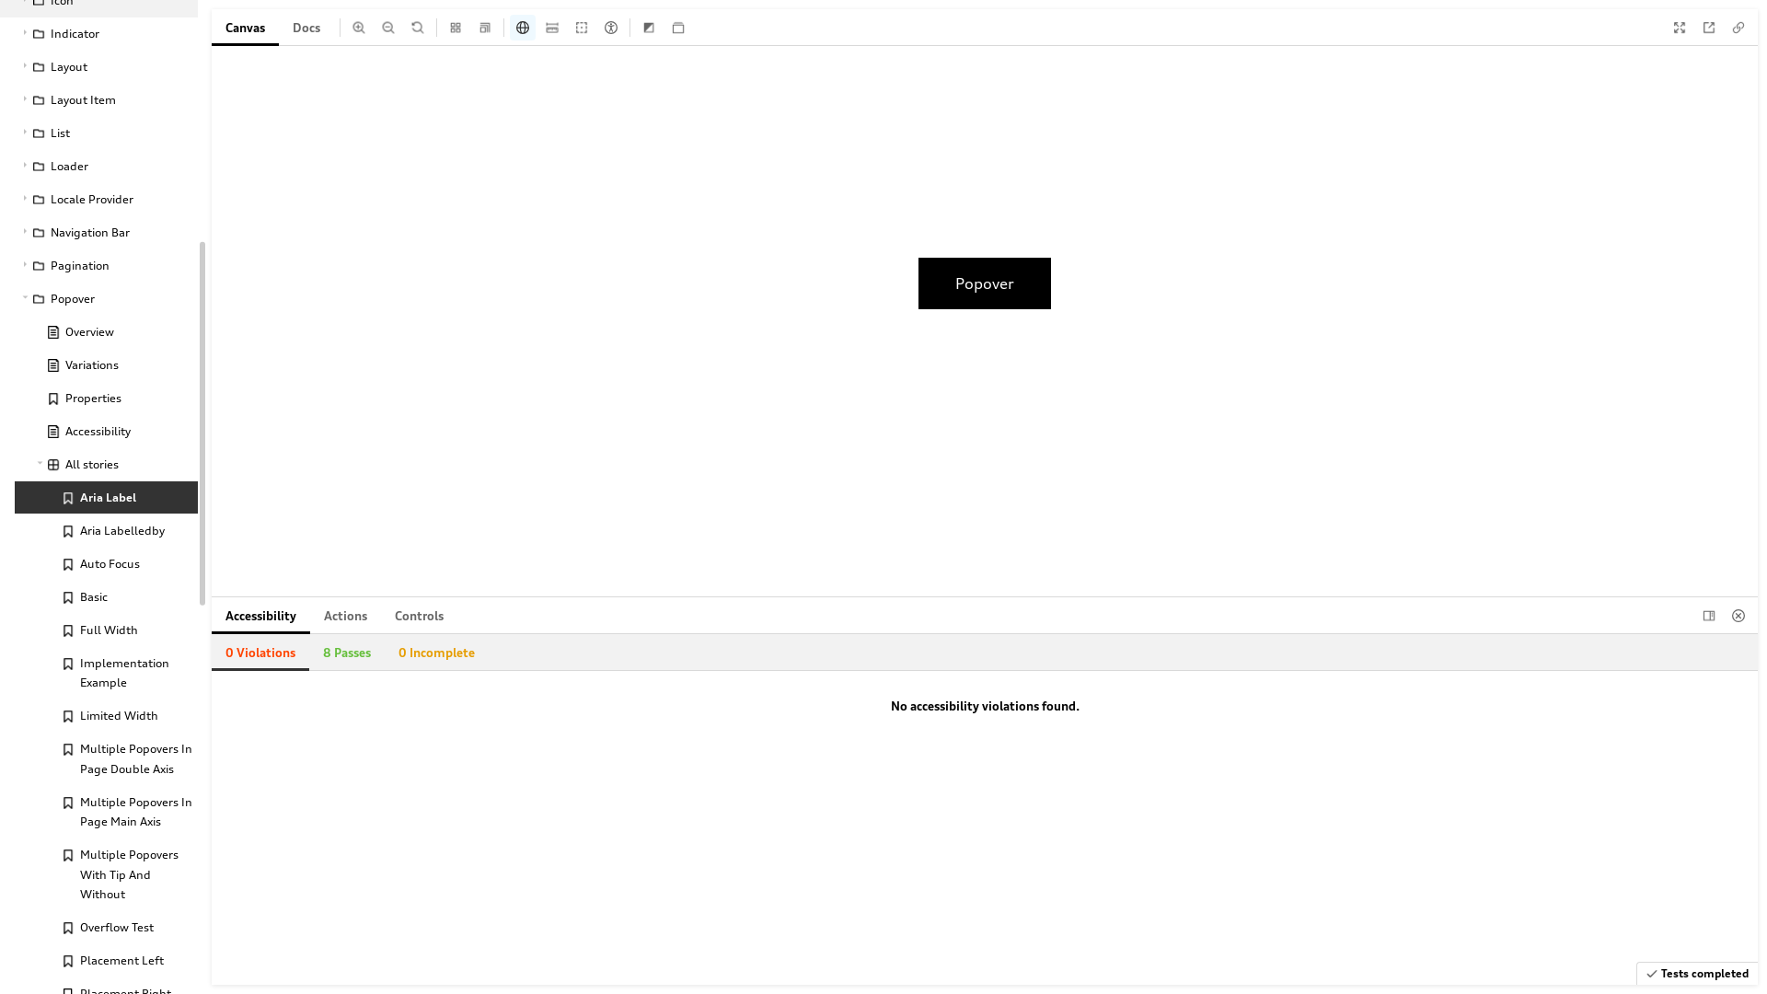  Describe the element at coordinates (1709, 616) in the screenshot. I see `Change addon orientation [D]` at that location.